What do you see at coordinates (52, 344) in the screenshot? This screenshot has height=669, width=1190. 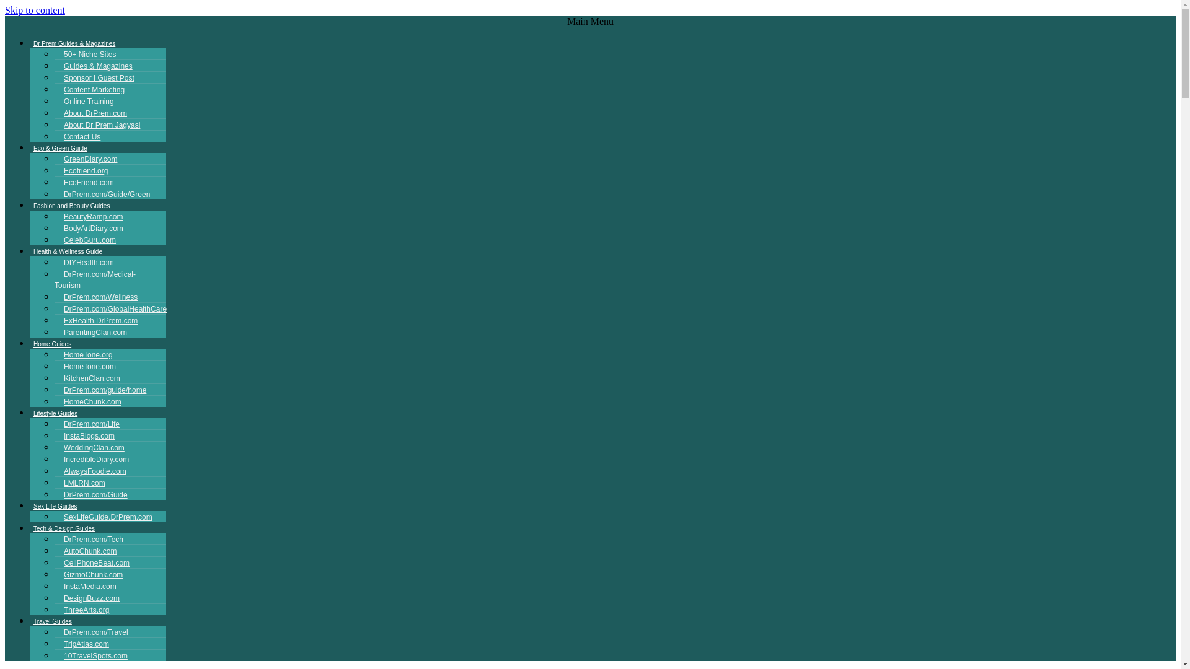 I see `Home Guides` at bounding box center [52, 344].